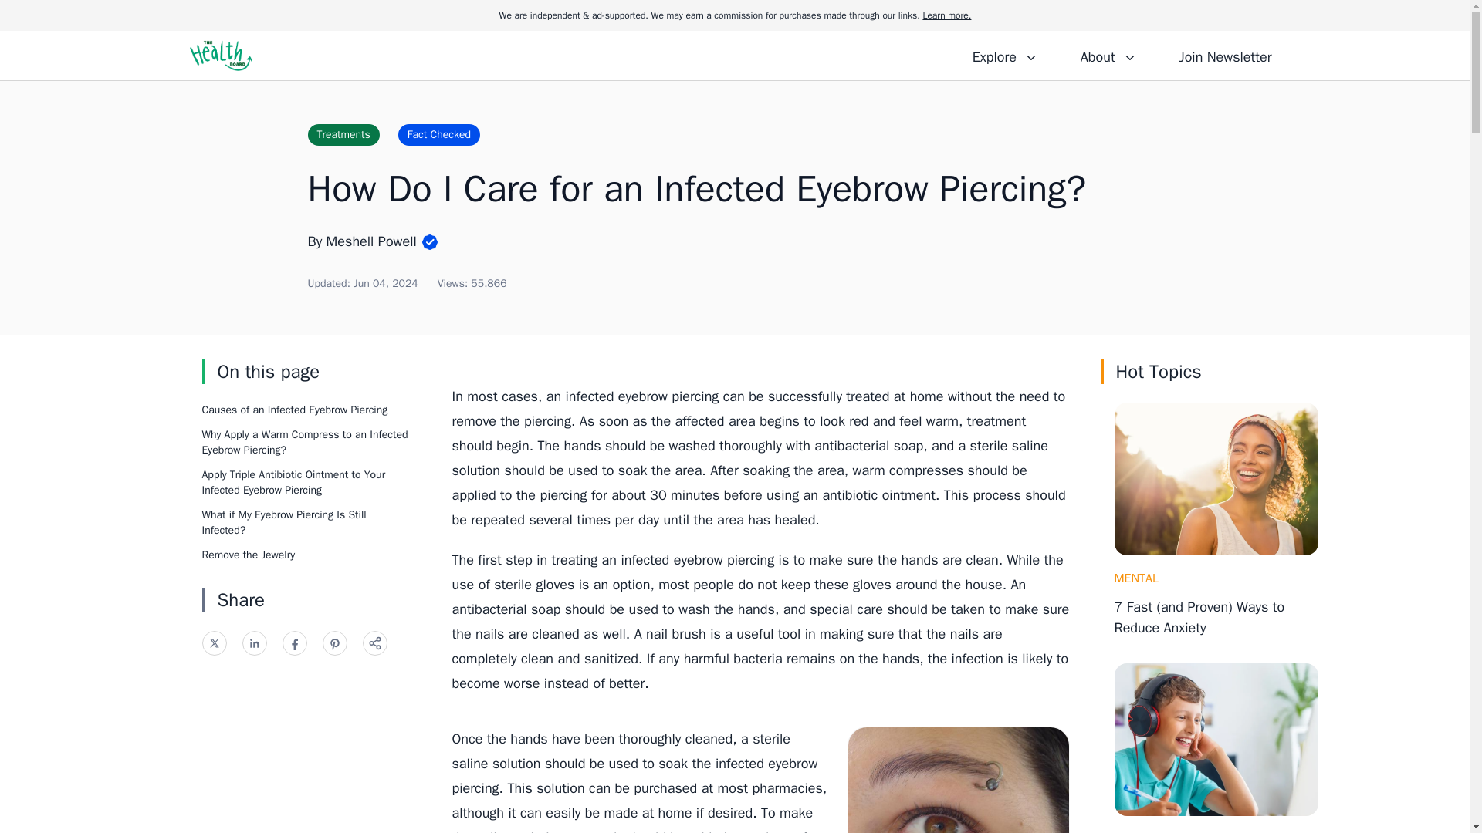 The width and height of the screenshot is (1482, 833). I want to click on What if My Eyebrow Piercing Is Still Infected?, so click(284, 521).